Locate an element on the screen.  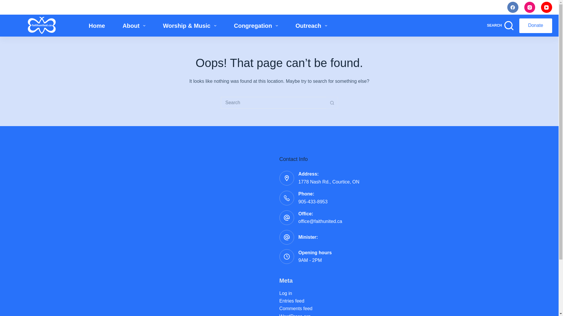
Rentals is located at coordinates (485, 7).